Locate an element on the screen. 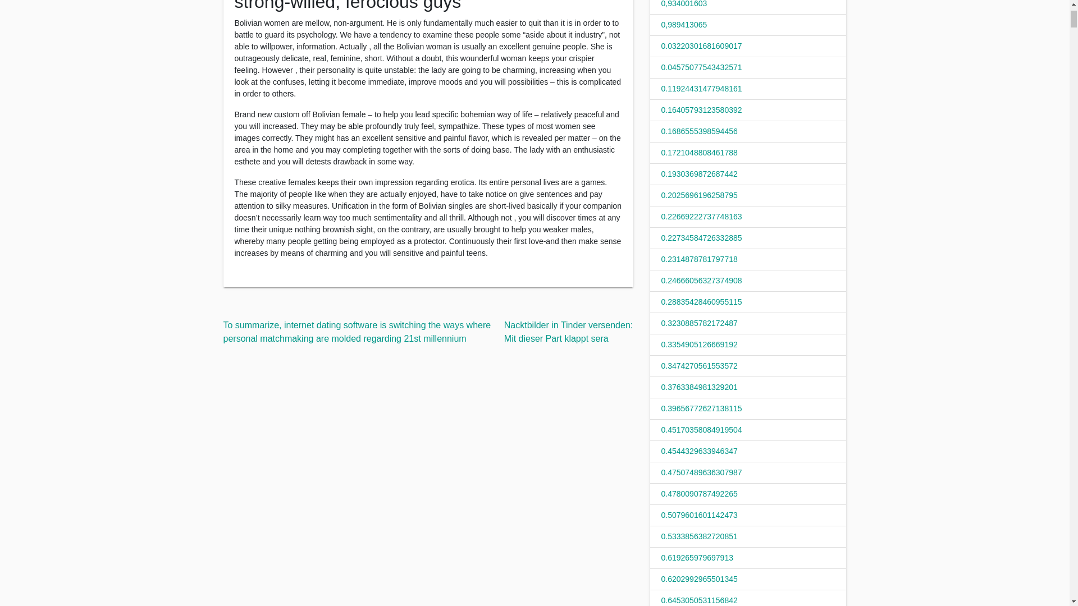 Image resolution: width=1078 pixels, height=606 pixels. 0,934001603 is located at coordinates (684, 4).